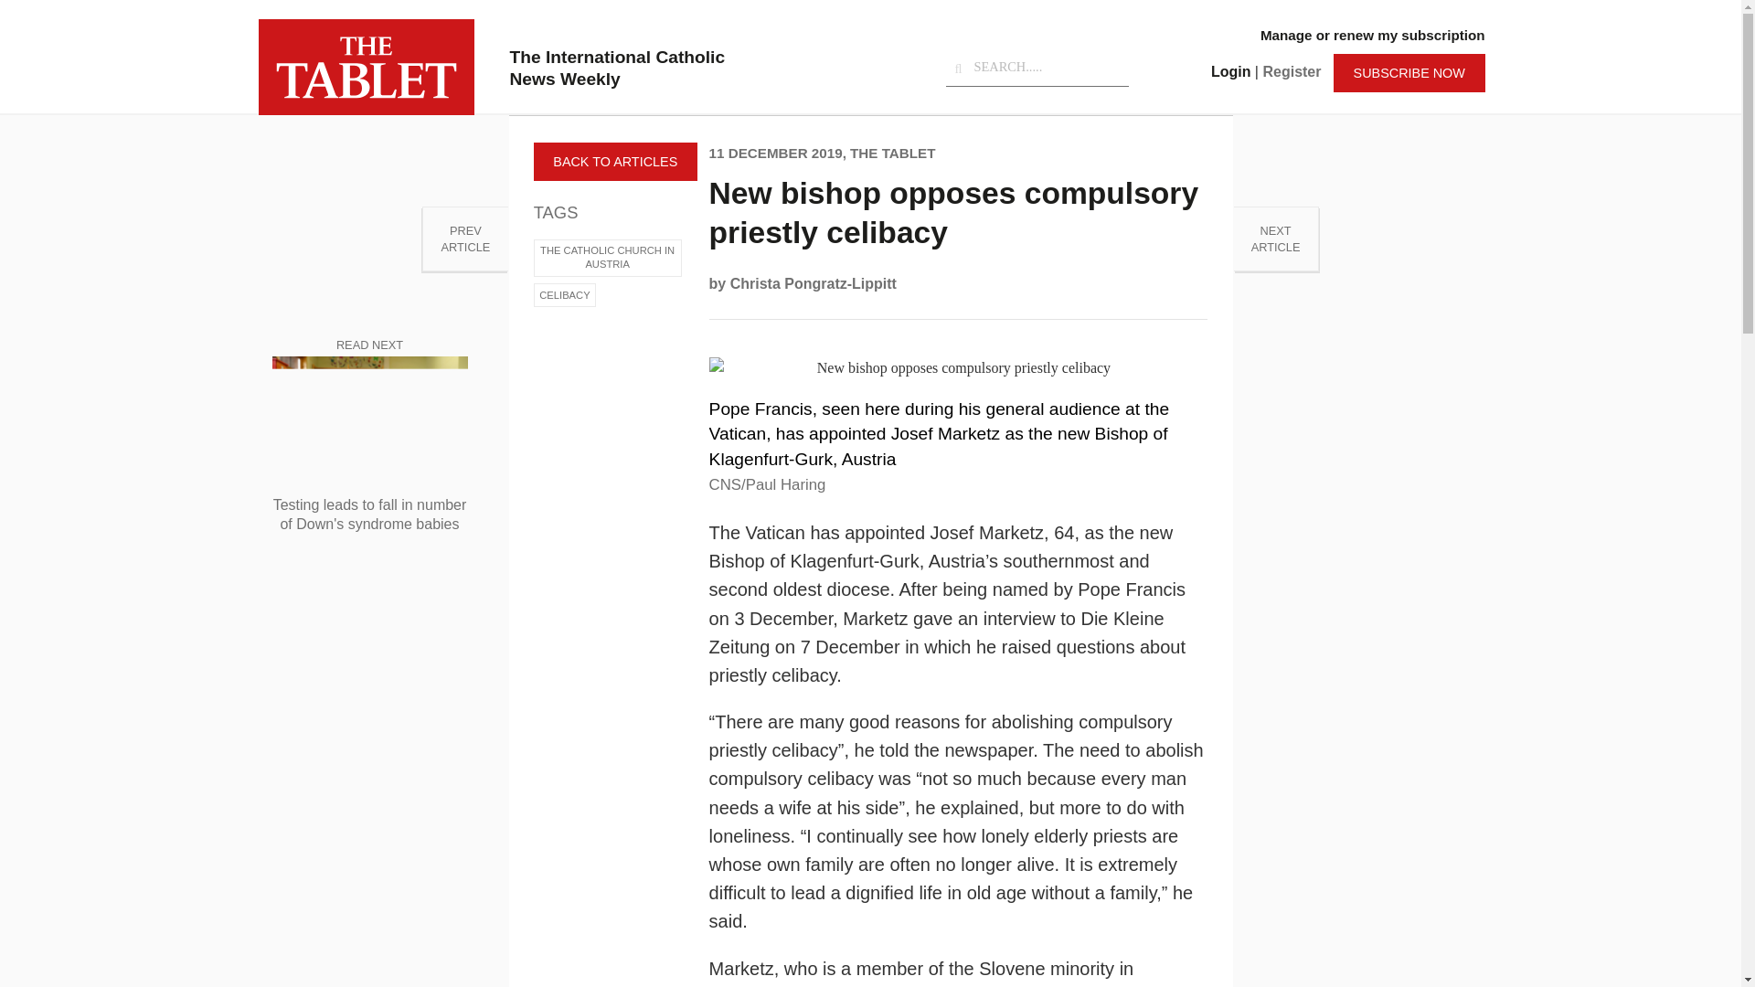 The height and width of the screenshot is (987, 1755). Describe the element at coordinates (614, 161) in the screenshot. I see `BACK TO ARTICLES` at that location.